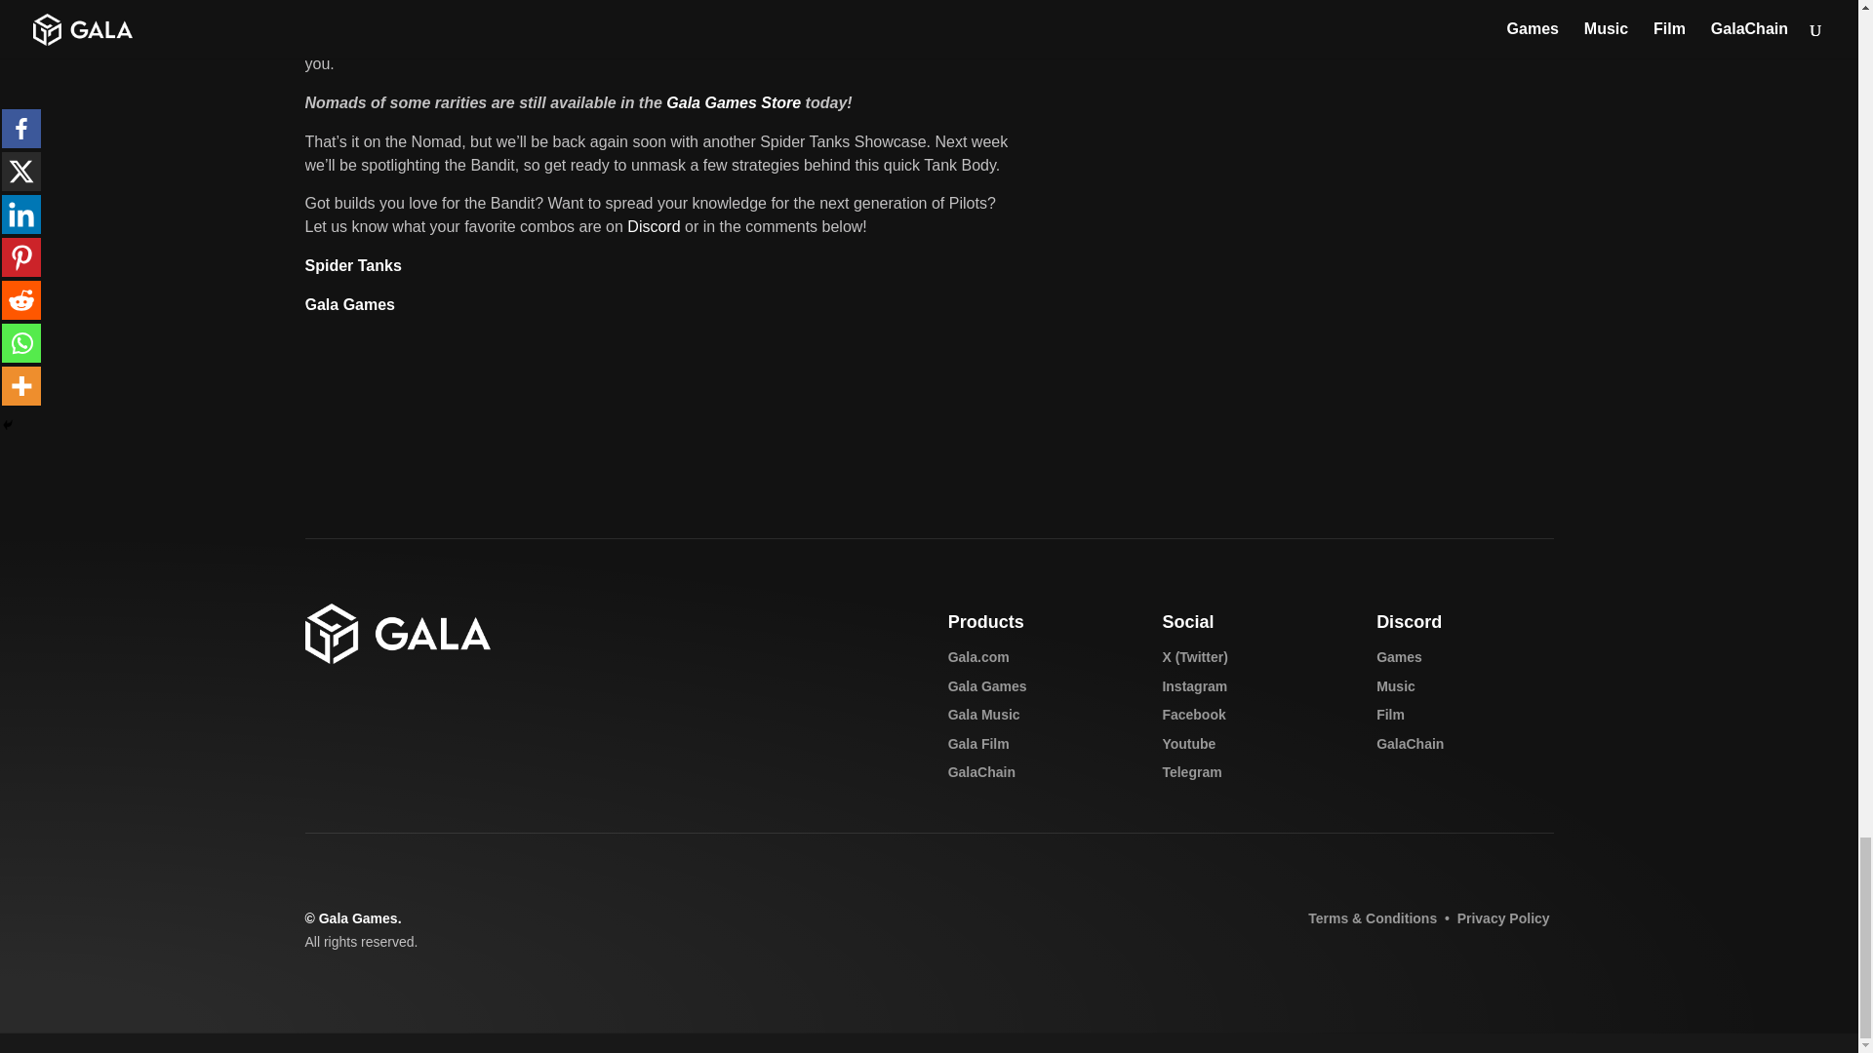 The height and width of the screenshot is (1053, 1873). Describe the element at coordinates (987, 685) in the screenshot. I see `Gala Games` at that location.